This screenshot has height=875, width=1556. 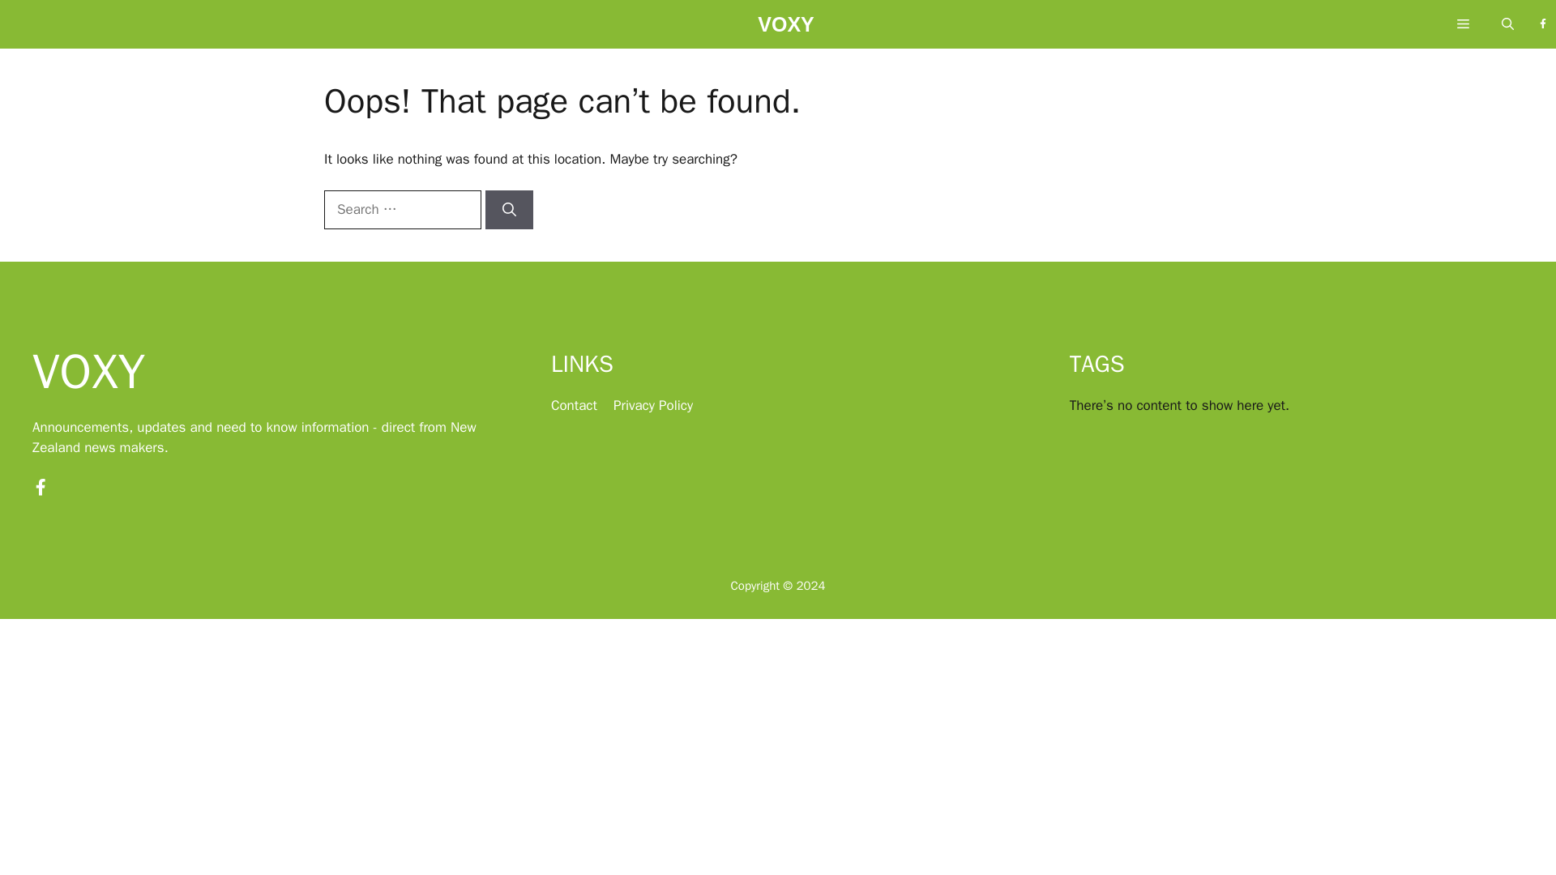 I want to click on VOXY, so click(x=786, y=28).